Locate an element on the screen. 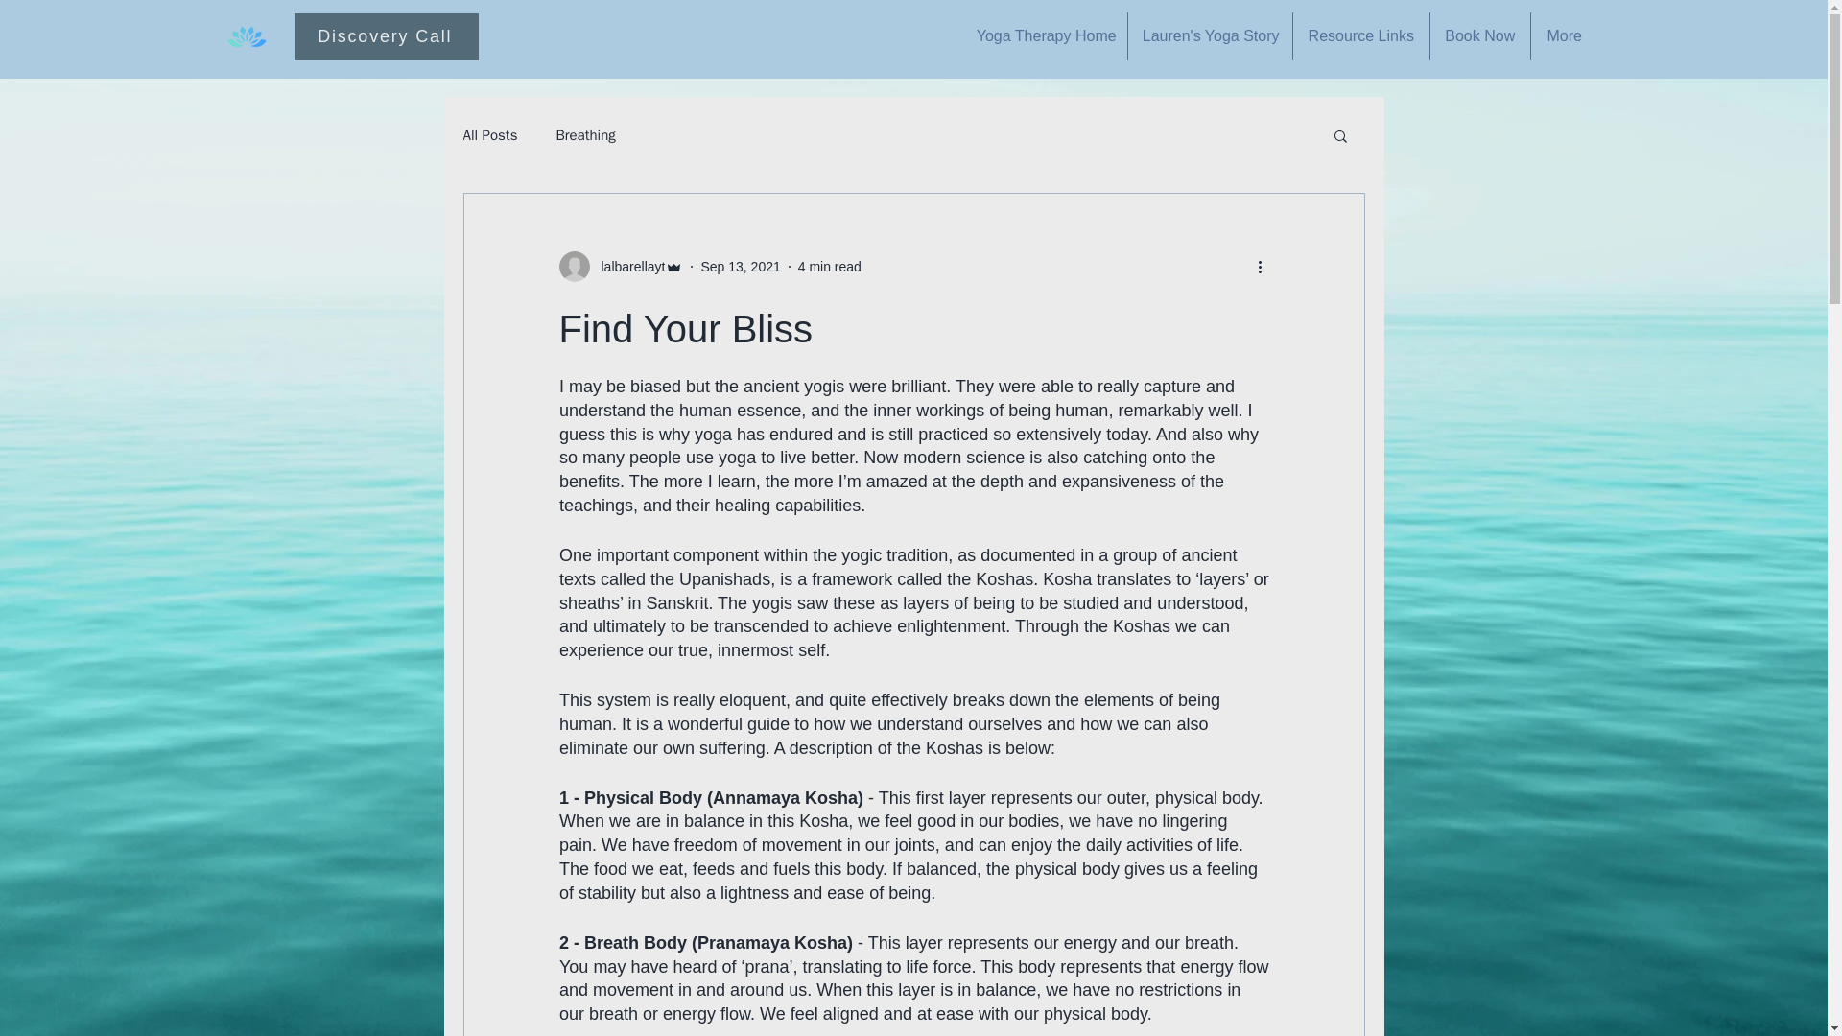 This screenshot has height=1036, width=1842. Yoga Therapy Home is located at coordinates (1044, 35).